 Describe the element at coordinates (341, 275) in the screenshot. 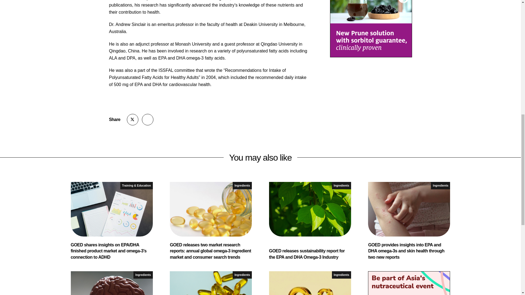

I see `Ingredients` at that location.